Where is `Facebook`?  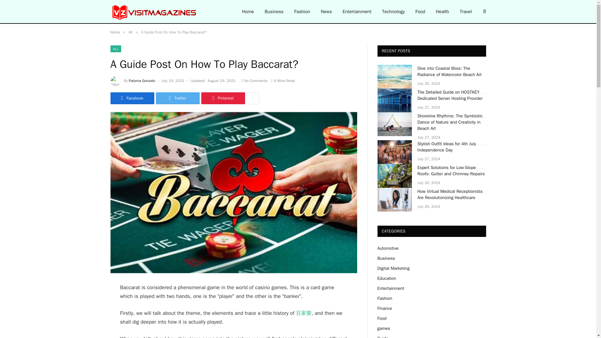
Facebook is located at coordinates (132, 98).